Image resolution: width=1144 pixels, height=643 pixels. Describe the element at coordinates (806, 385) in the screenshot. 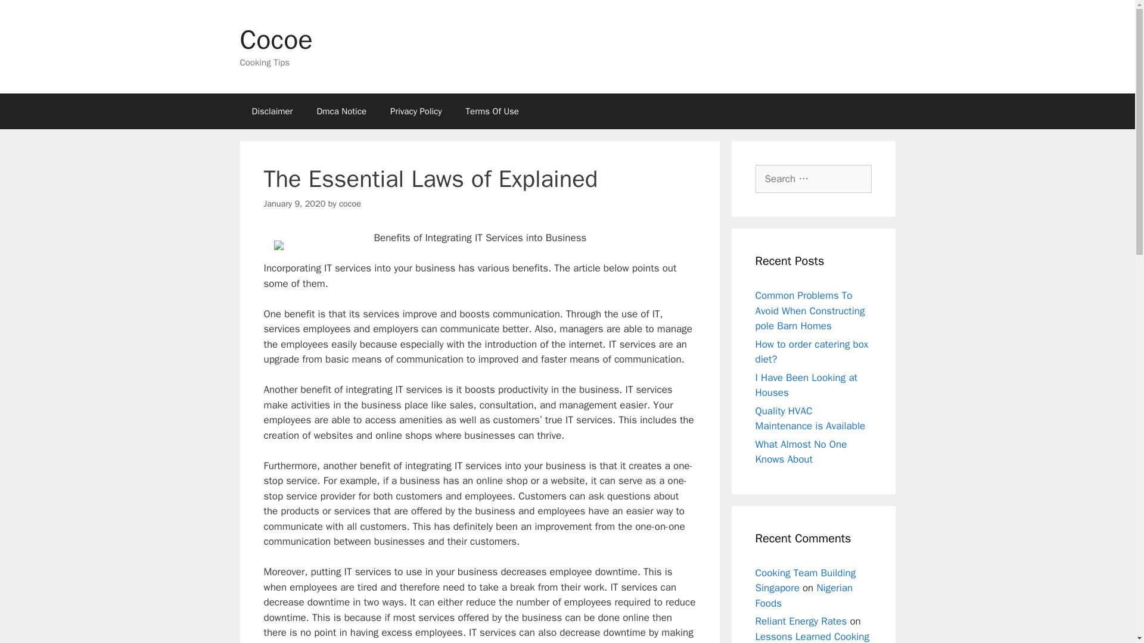

I see `I Have Been Looking at Houses` at that location.